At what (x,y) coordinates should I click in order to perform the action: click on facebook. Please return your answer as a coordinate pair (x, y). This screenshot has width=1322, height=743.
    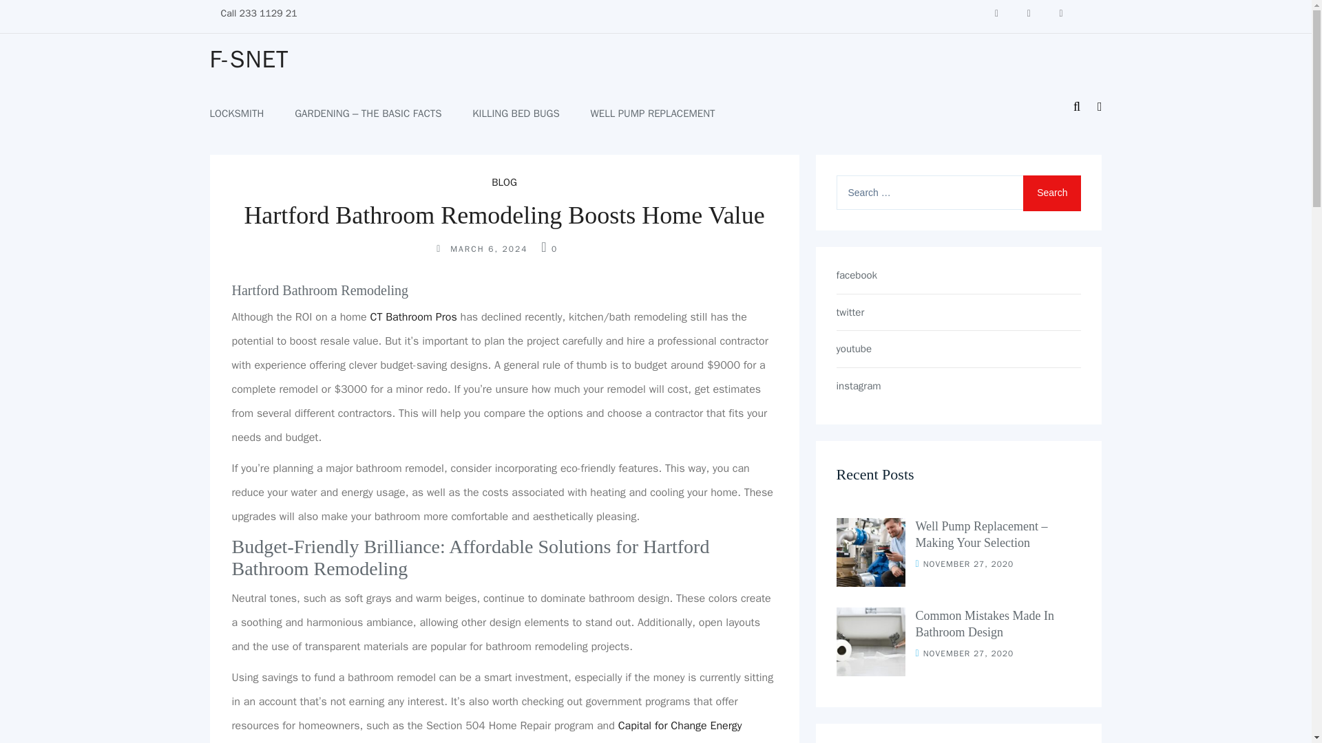
    Looking at the image, I should click on (958, 275).